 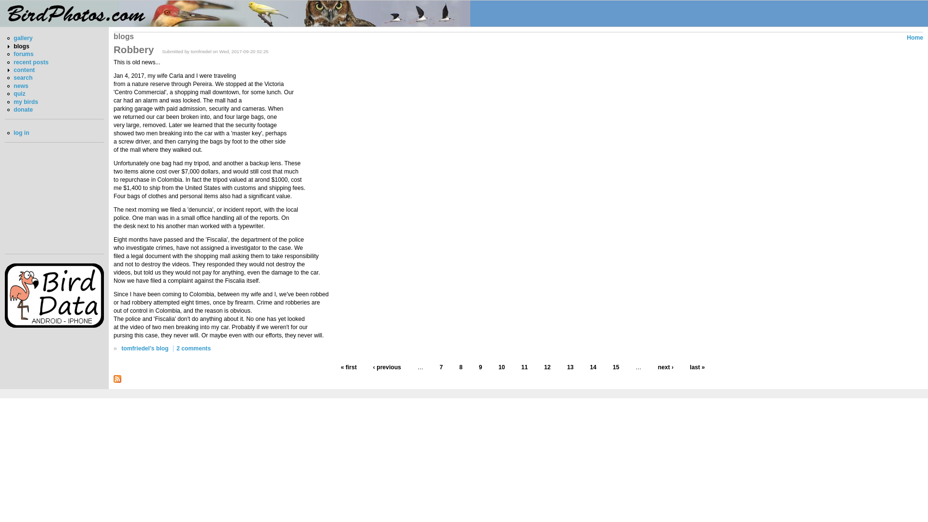 What do you see at coordinates (31, 62) in the screenshot?
I see `recent posts` at bounding box center [31, 62].